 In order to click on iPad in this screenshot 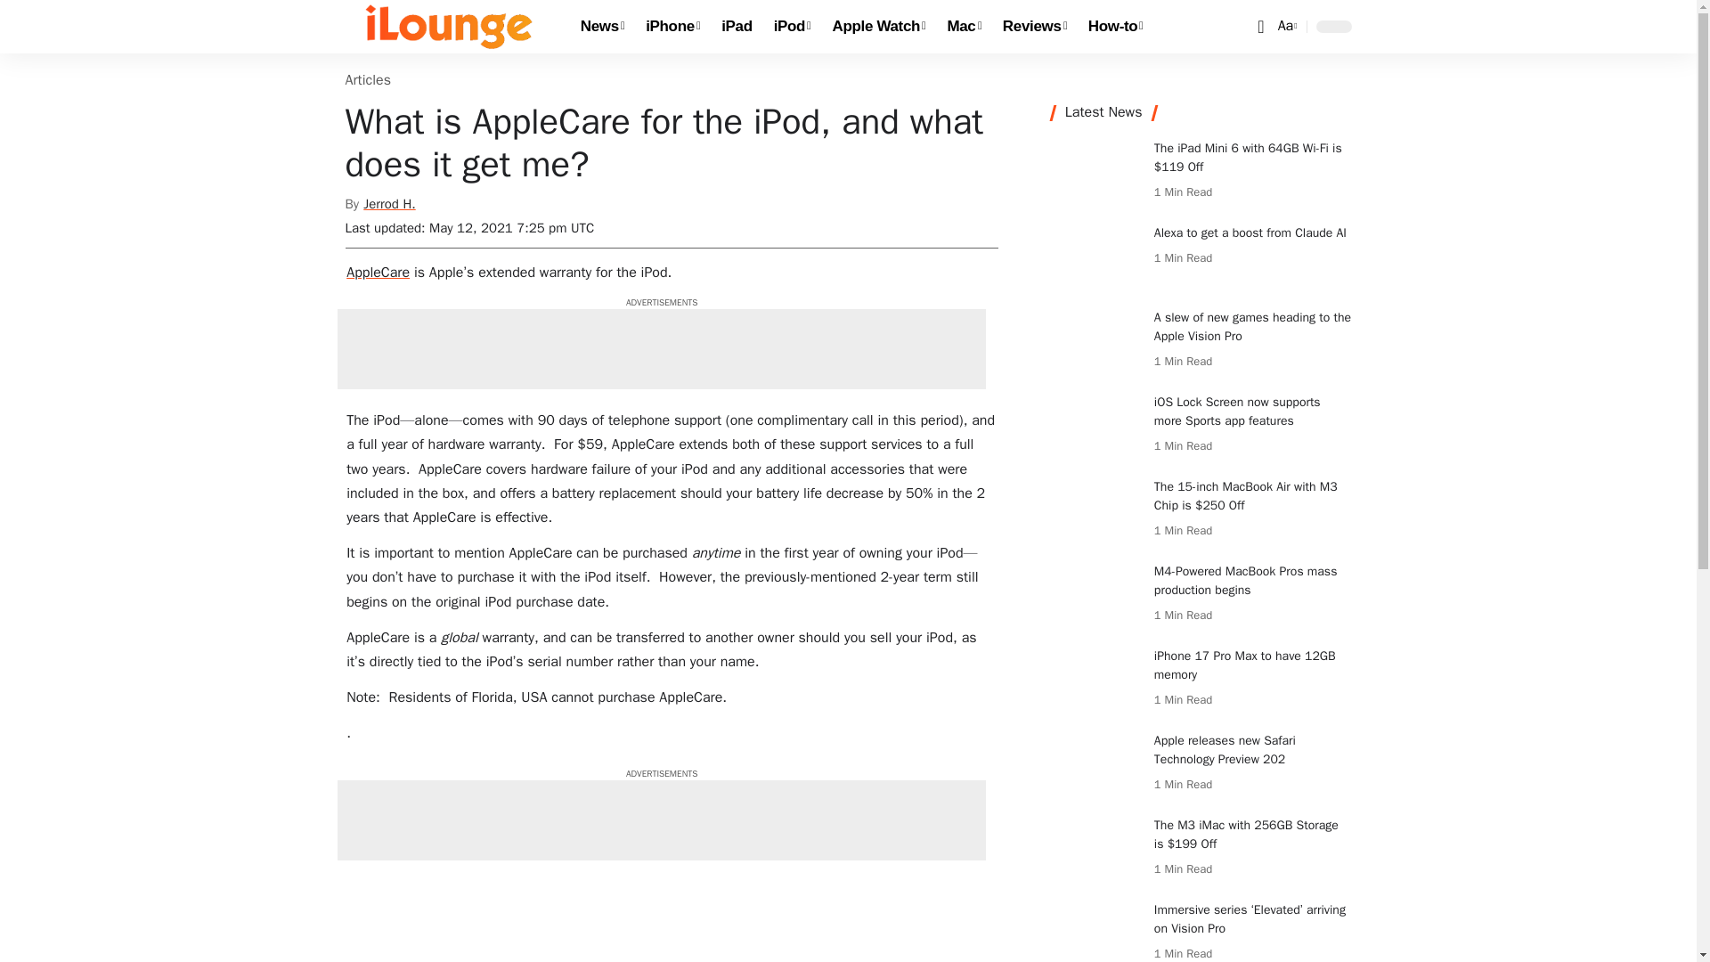, I will do `click(1095, 257)`.